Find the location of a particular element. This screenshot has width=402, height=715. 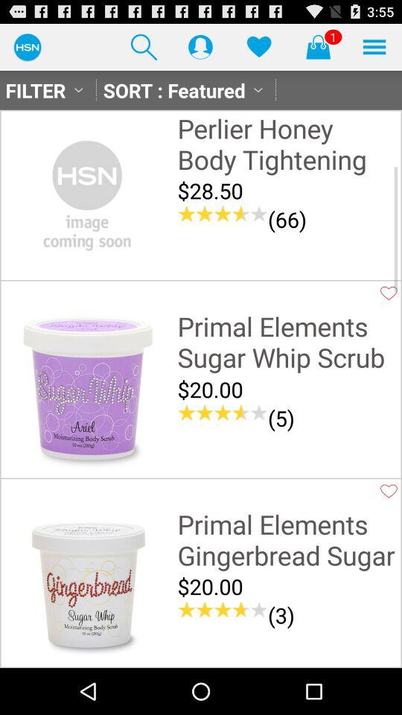

add to favorites is located at coordinates (389, 293).